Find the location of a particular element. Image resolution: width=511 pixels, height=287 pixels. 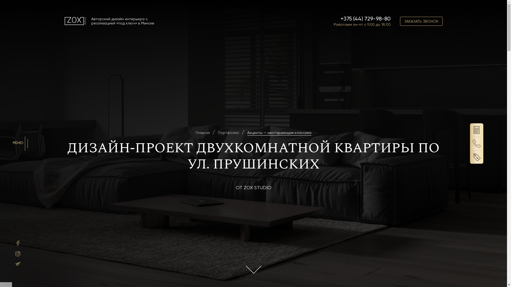

+375 (44) 729-98-80 is located at coordinates (366, 19).